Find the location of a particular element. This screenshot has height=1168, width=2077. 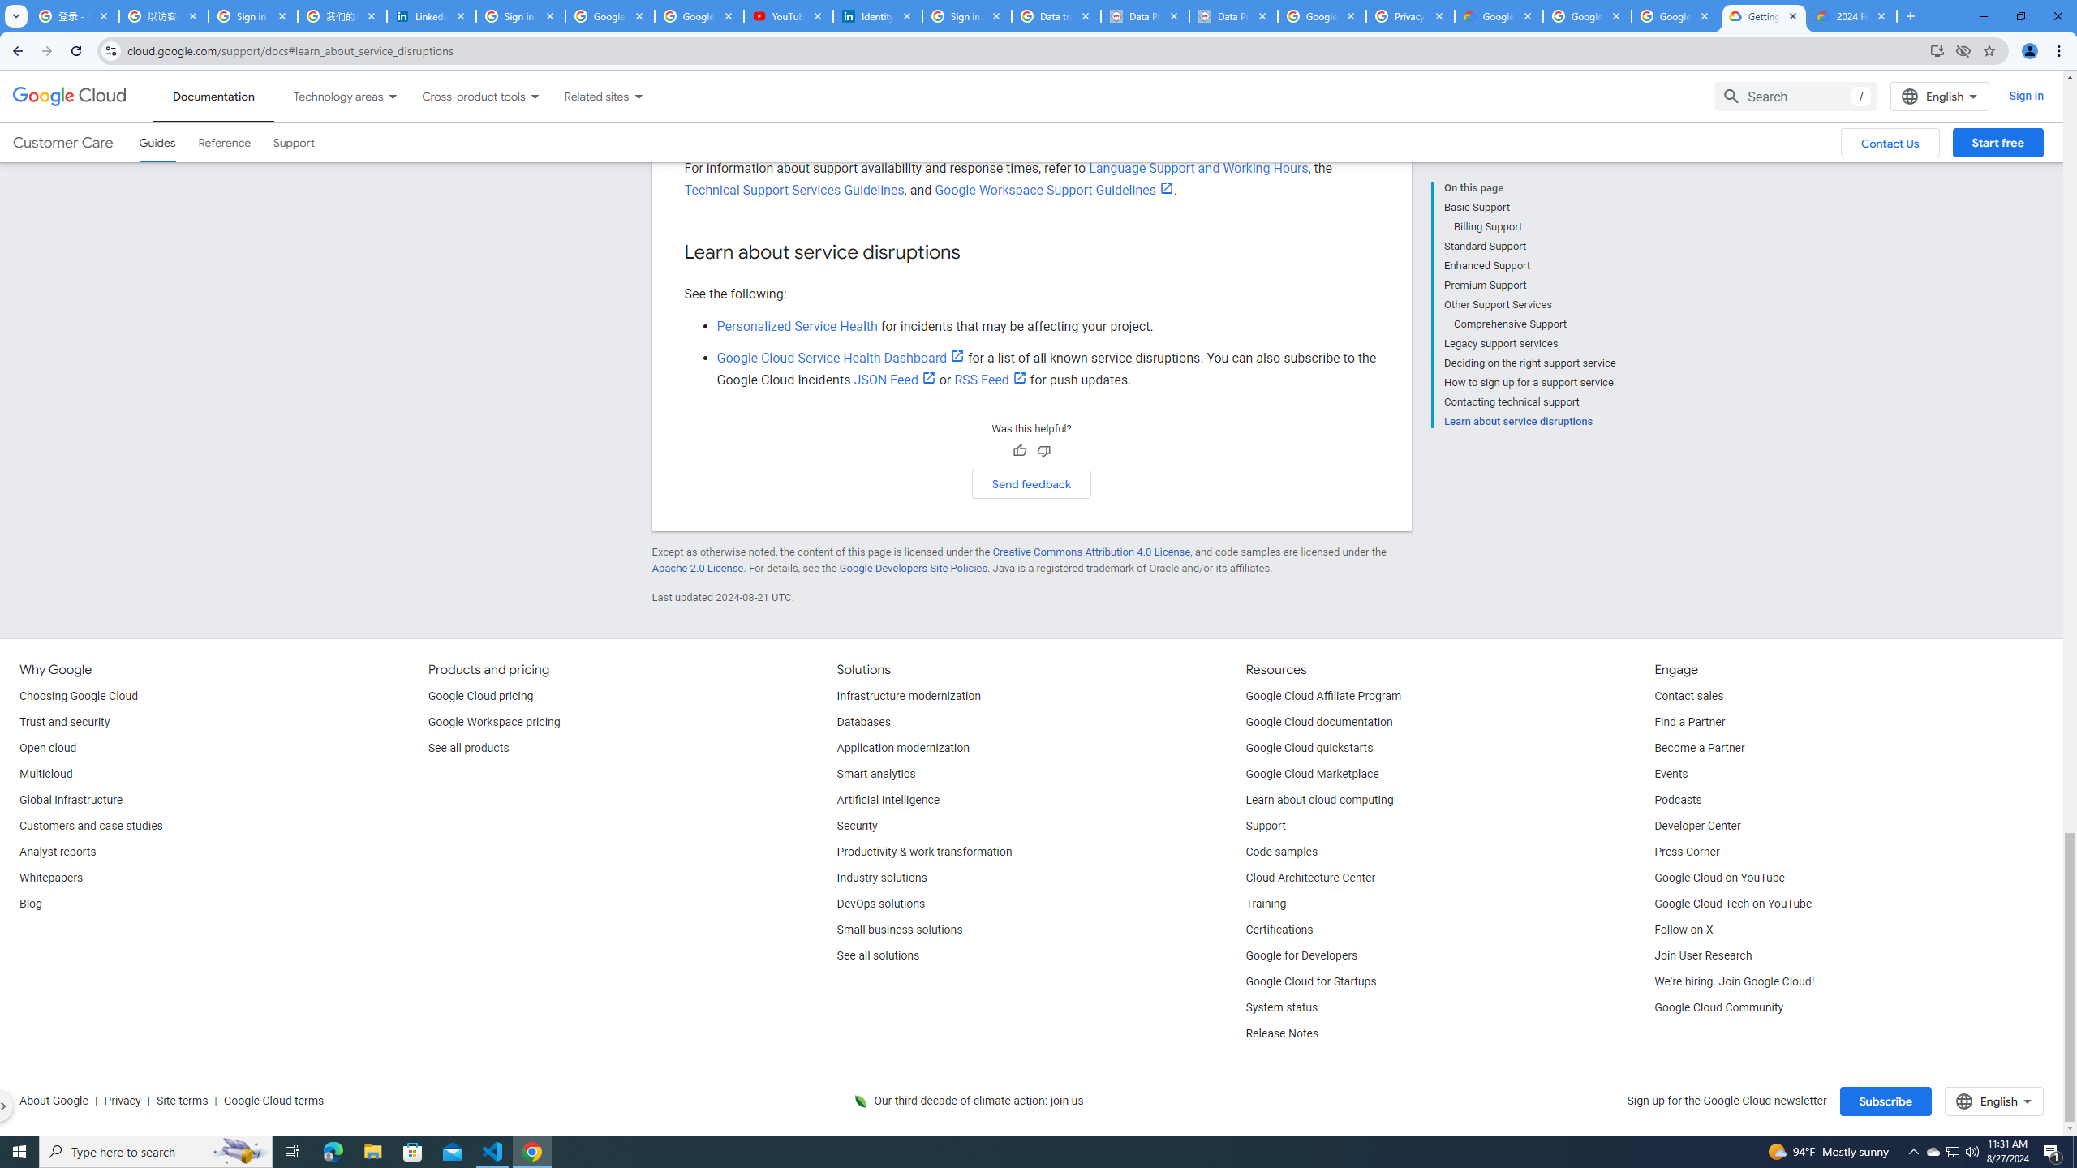

Sign in - Google Accounts is located at coordinates (521, 16).